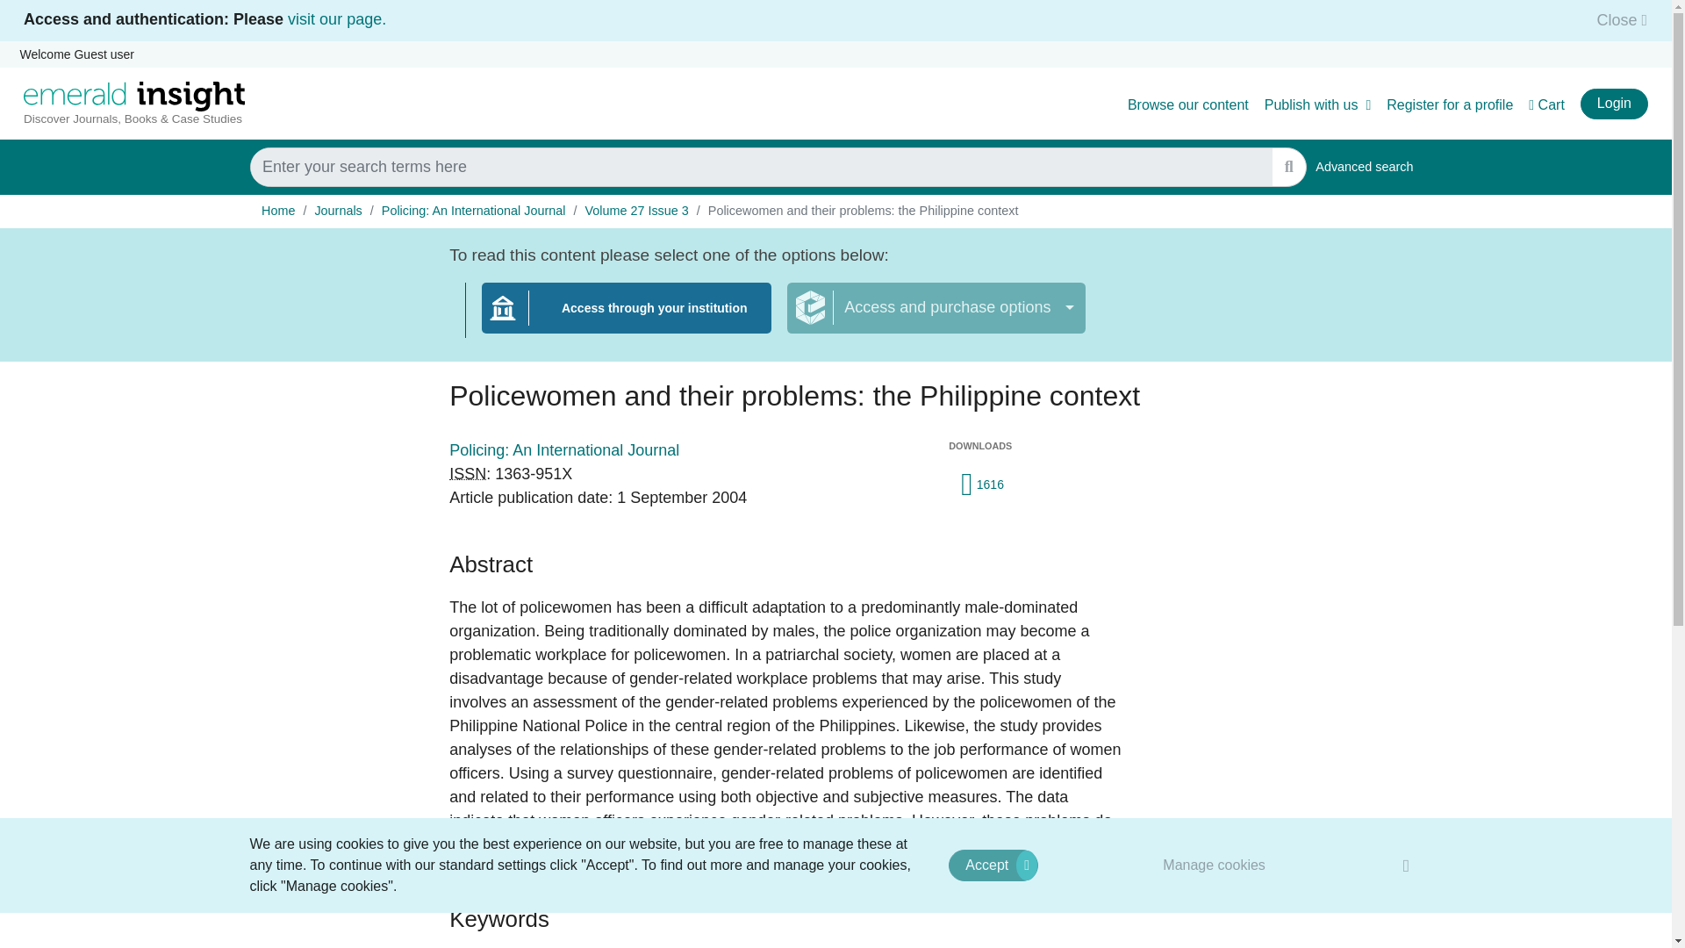 This screenshot has width=1685, height=948. I want to click on visit our page., so click(337, 19).